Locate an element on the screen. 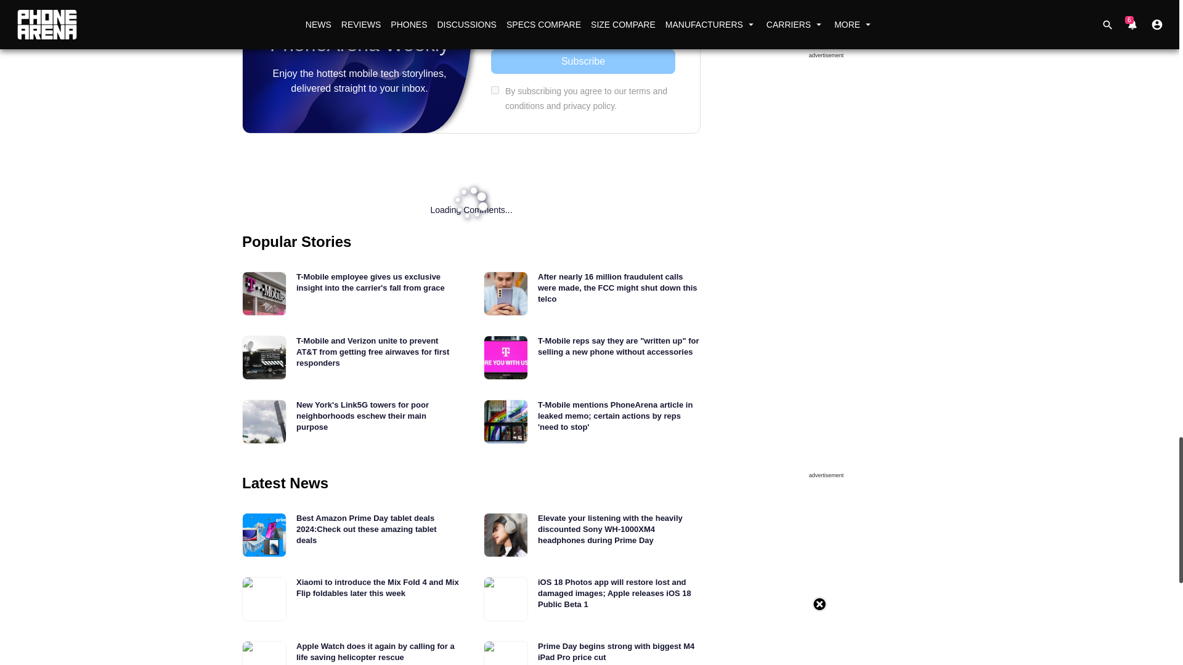  on is located at coordinates (495, 90).